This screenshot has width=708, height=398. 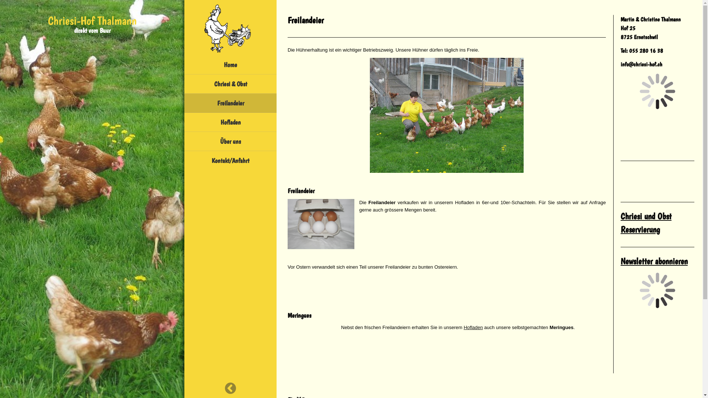 What do you see at coordinates (230, 103) in the screenshot?
I see `Freilandeier` at bounding box center [230, 103].